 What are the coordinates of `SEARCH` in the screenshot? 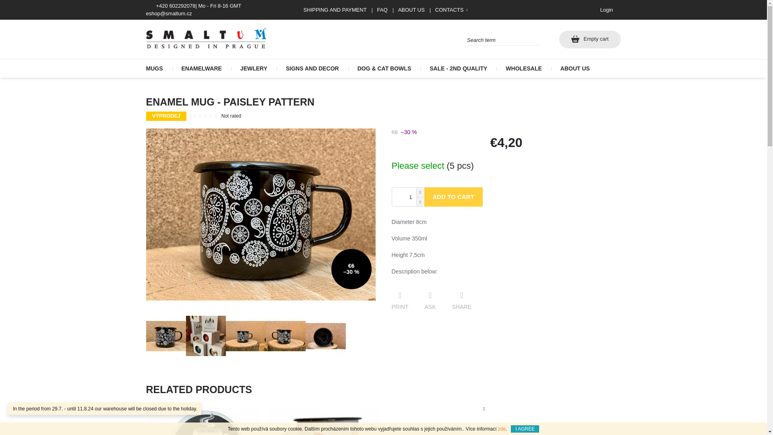 It's located at (411, 10).